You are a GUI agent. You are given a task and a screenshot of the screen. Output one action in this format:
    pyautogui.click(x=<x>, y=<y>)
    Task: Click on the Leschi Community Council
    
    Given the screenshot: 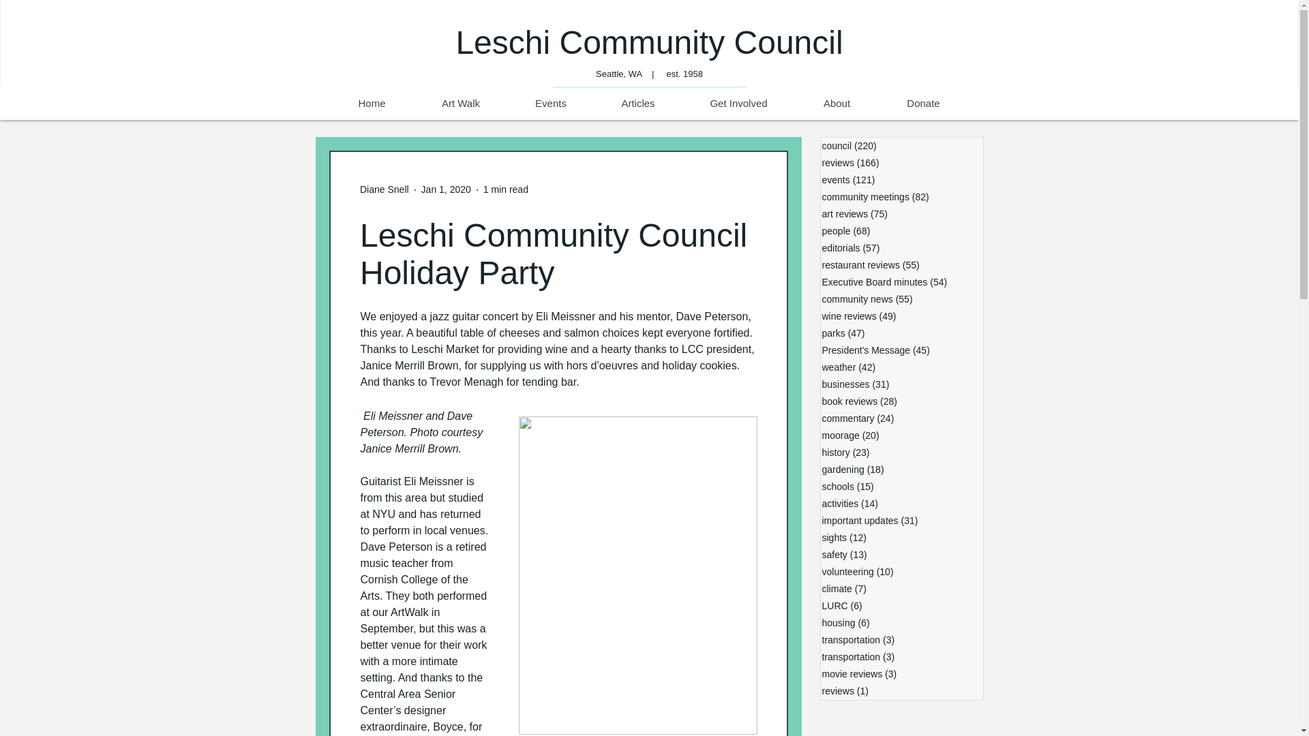 What is the action you would take?
    pyautogui.click(x=649, y=42)
    